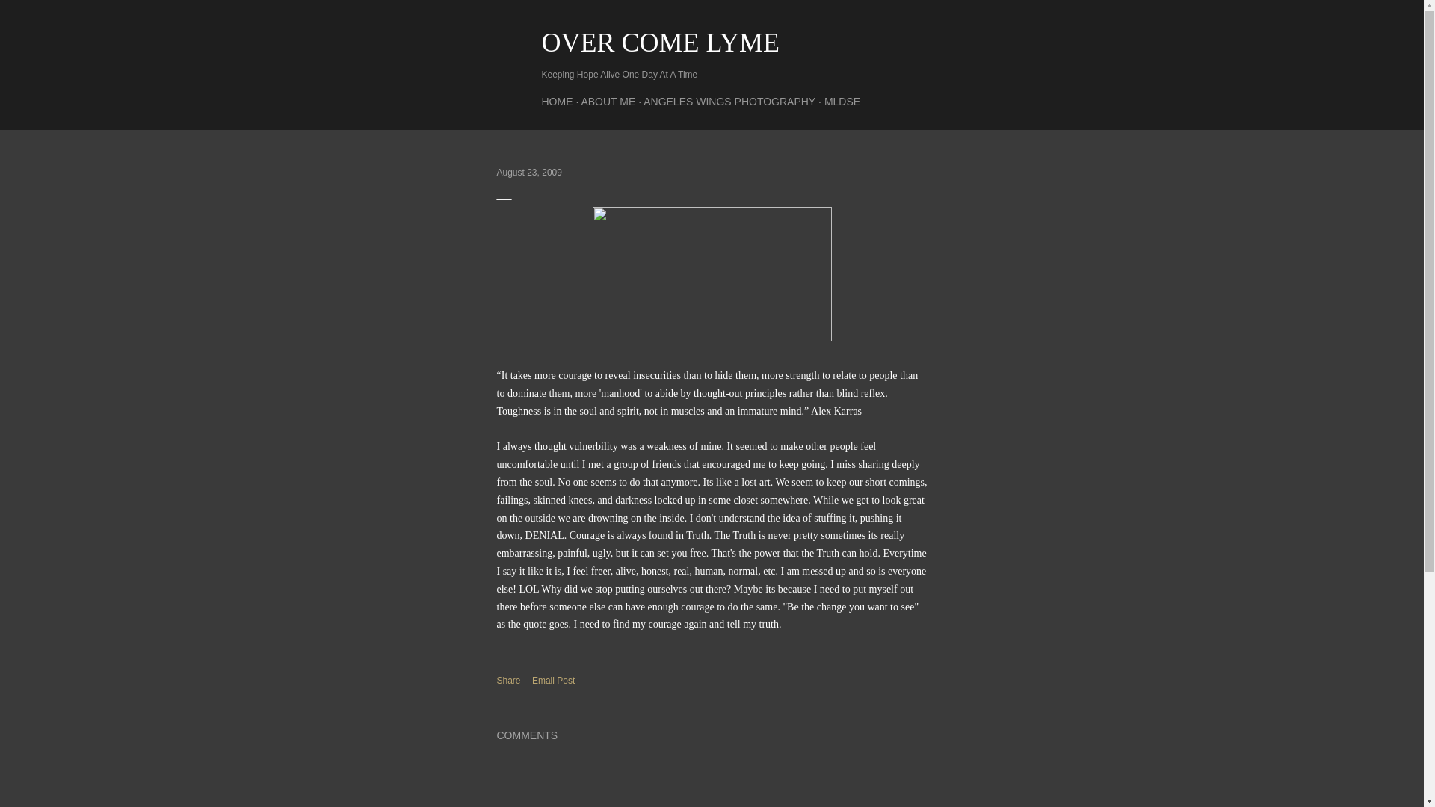 The width and height of the screenshot is (1435, 807). What do you see at coordinates (659, 42) in the screenshot?
I see `OVER COME LYME` at bounding box center [659, 42].